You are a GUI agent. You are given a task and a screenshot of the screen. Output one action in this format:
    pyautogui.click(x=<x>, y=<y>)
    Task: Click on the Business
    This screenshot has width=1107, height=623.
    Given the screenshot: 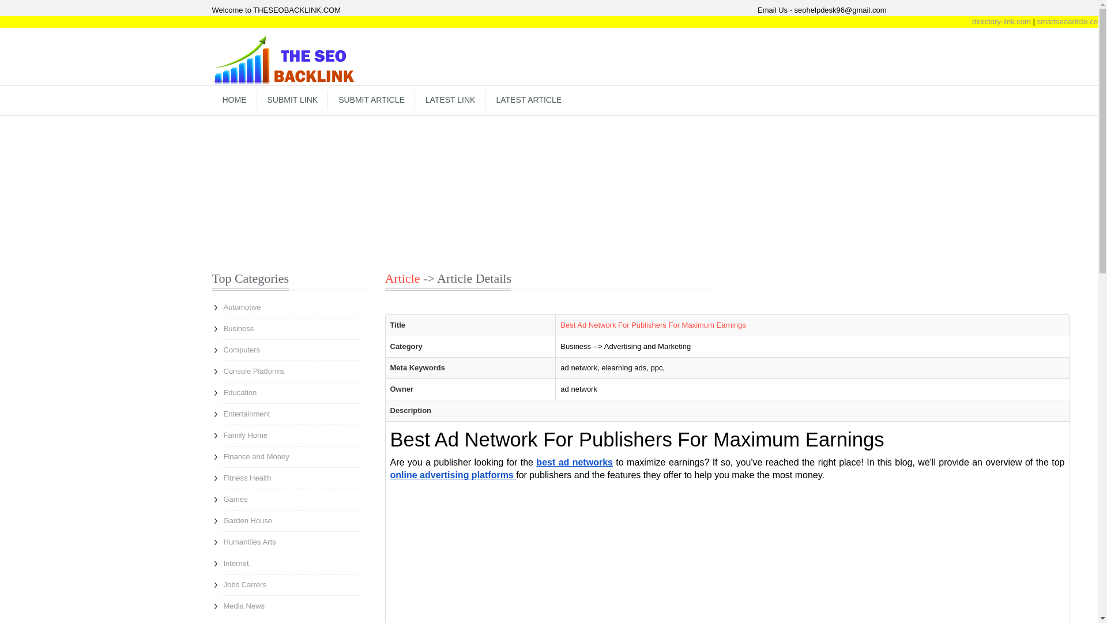 What is the action you would take?
    pyautogui.click(x=289, y=328)
    